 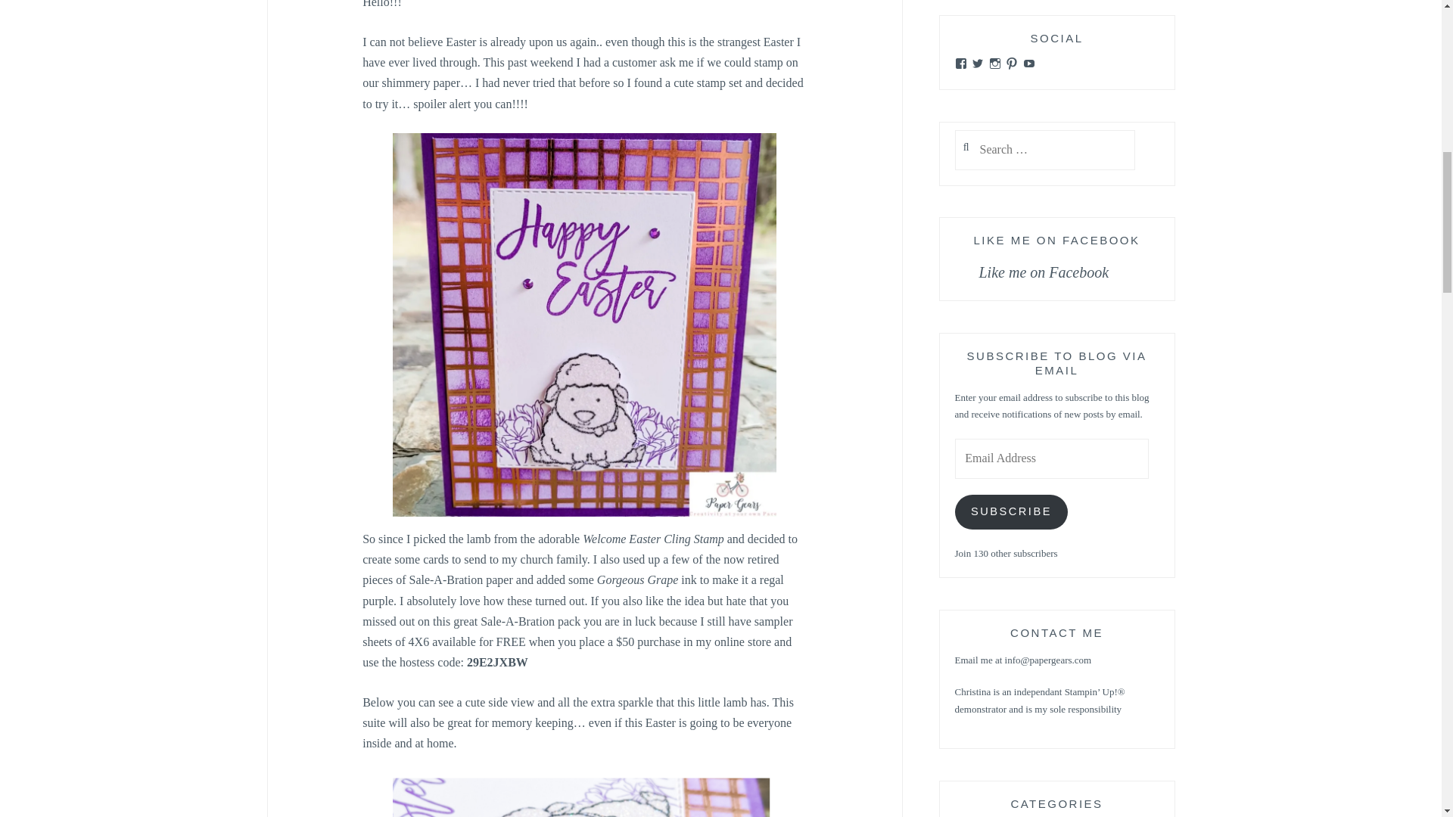 I want to click on SUBSCRIBE, so click(x=1011, y=512).